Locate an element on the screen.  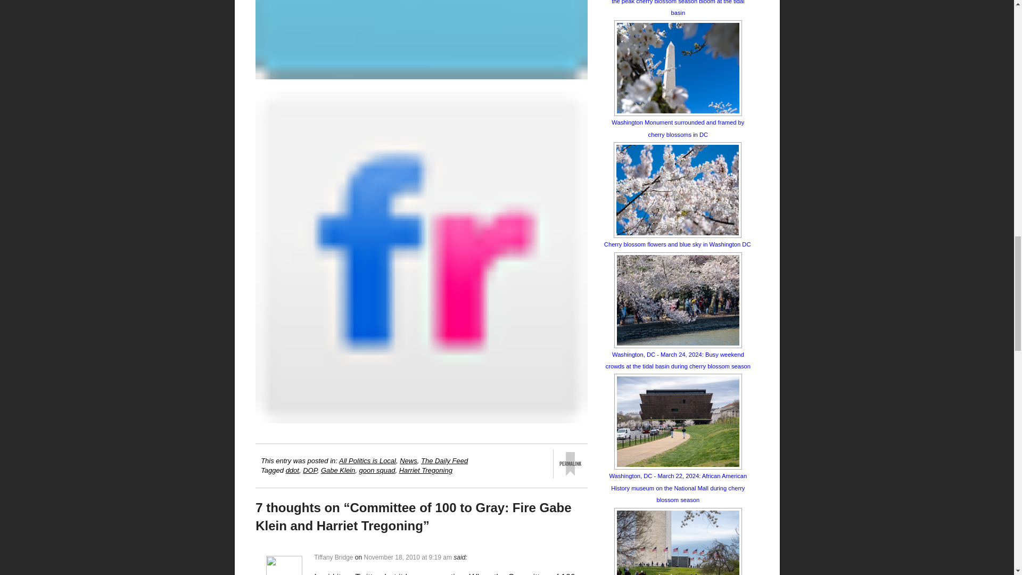
goon squad is located at coordinates (376, 470).